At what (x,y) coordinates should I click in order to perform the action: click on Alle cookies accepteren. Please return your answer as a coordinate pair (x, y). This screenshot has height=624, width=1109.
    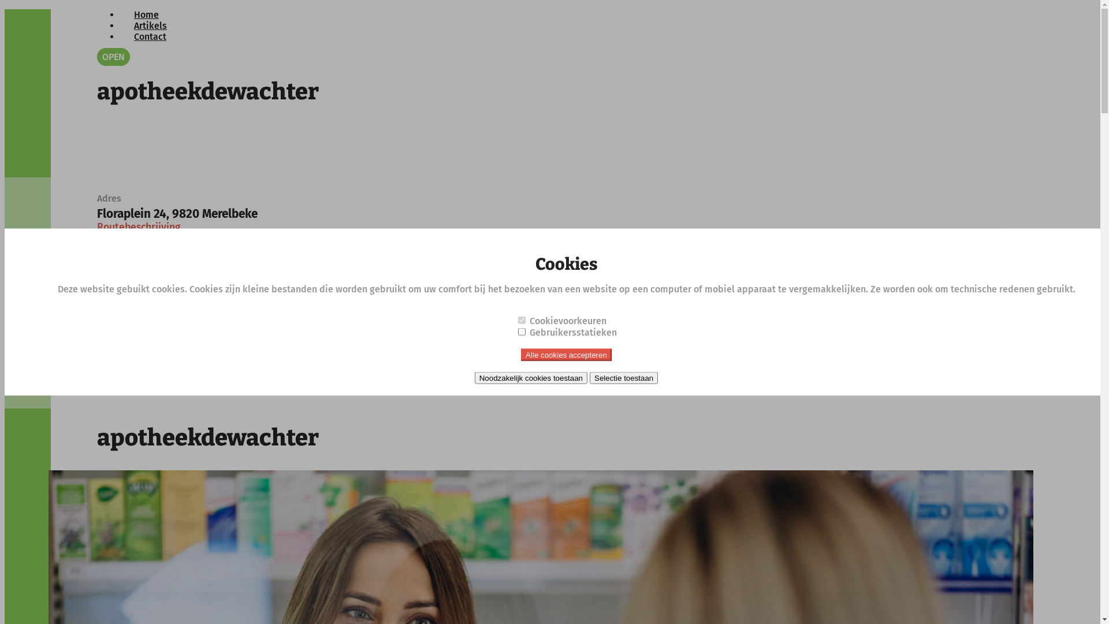
    Looking at the image, I should click on (566, 354).